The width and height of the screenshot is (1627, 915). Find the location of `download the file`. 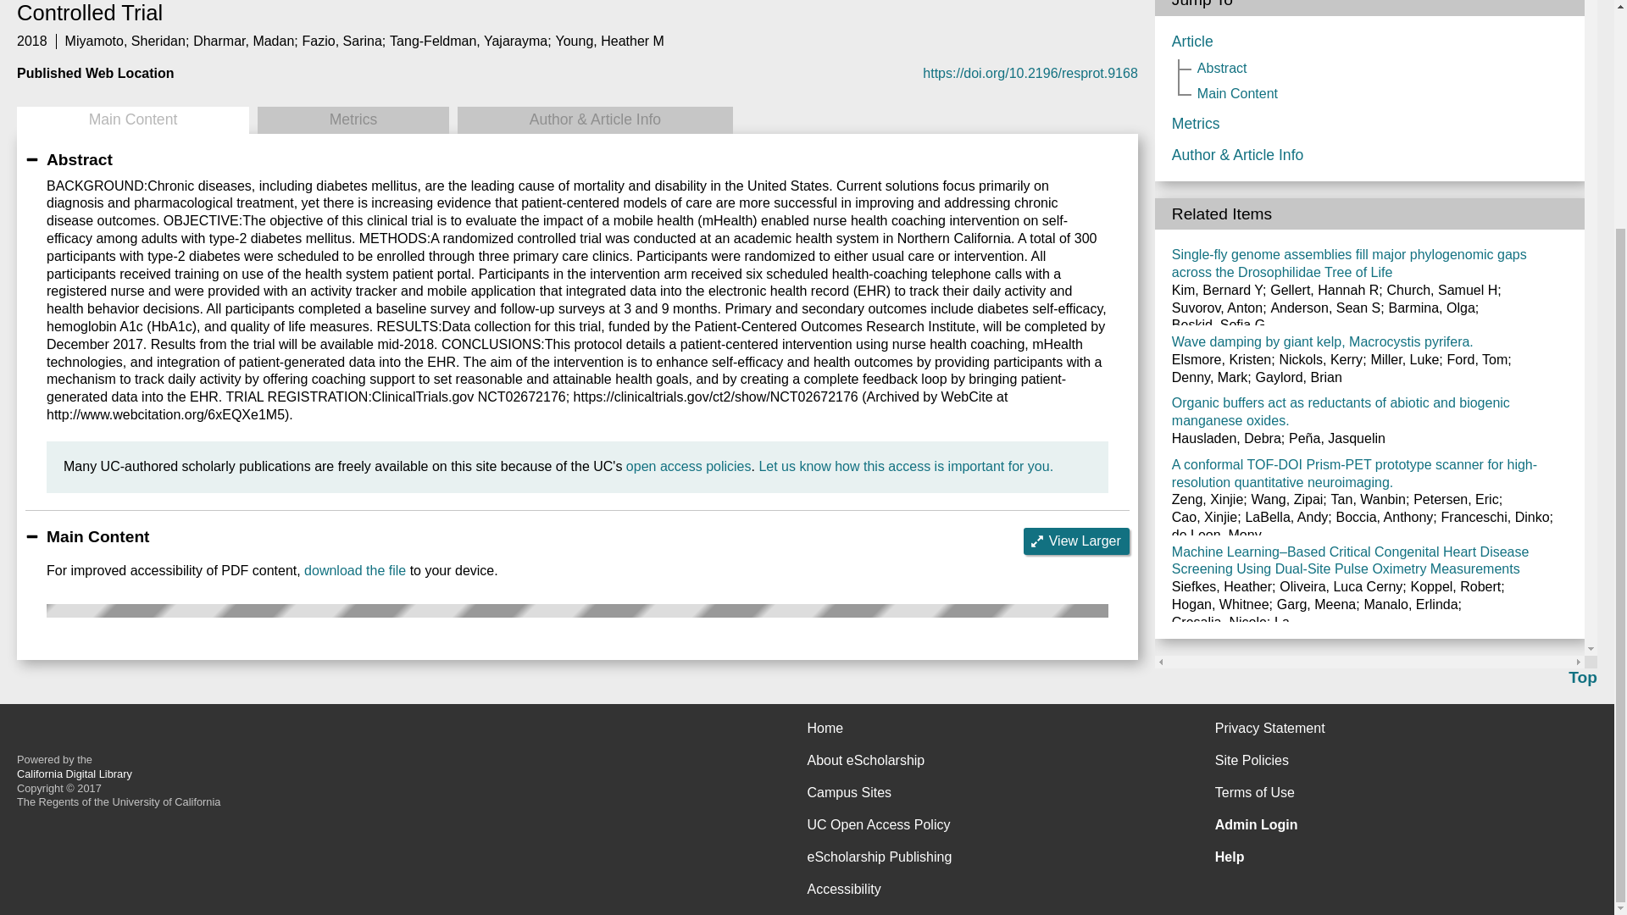

download the file is located at coordinates (354, 570).